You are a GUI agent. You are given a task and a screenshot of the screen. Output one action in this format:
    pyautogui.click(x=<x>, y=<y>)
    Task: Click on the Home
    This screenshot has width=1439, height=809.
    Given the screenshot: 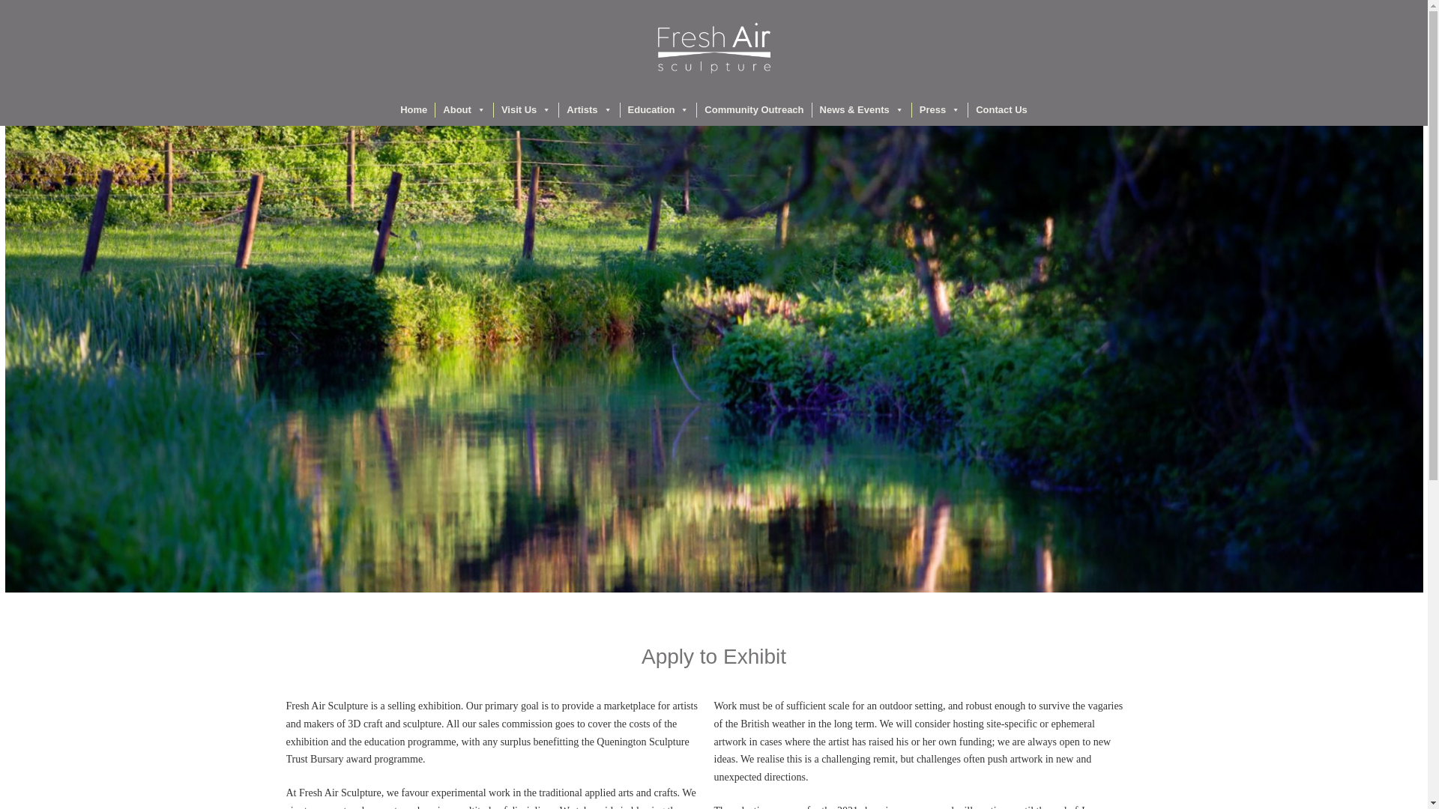 What is the action you would take?
    pyautogui.click(x=414, y=109)
    